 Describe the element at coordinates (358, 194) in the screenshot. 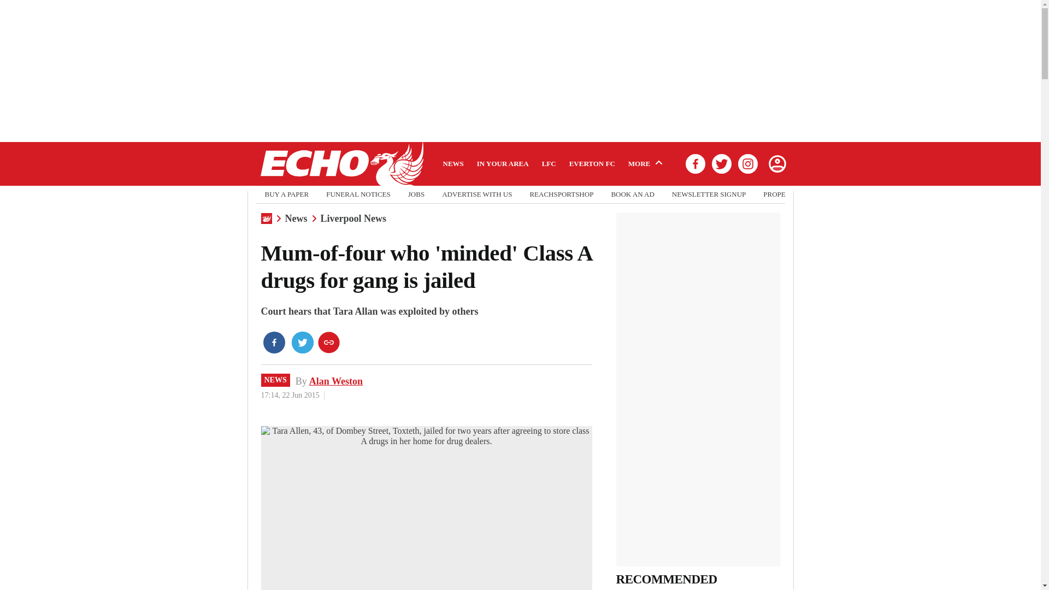

I see `FUNERAL NOTICES` at that location.